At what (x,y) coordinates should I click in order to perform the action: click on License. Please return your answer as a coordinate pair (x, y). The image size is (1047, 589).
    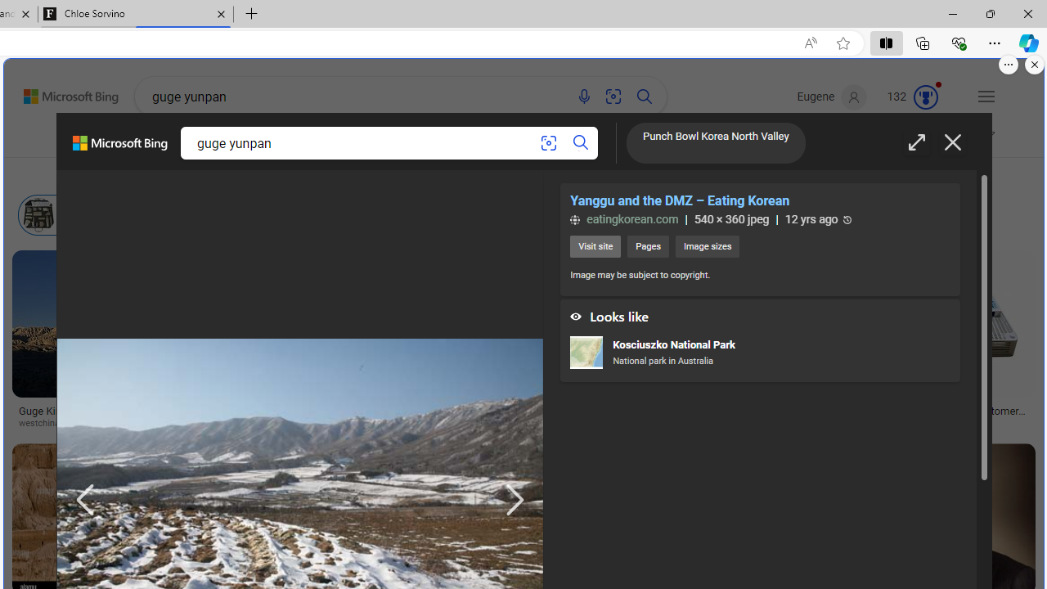
    Looking at the image, I should click on (541, 174).